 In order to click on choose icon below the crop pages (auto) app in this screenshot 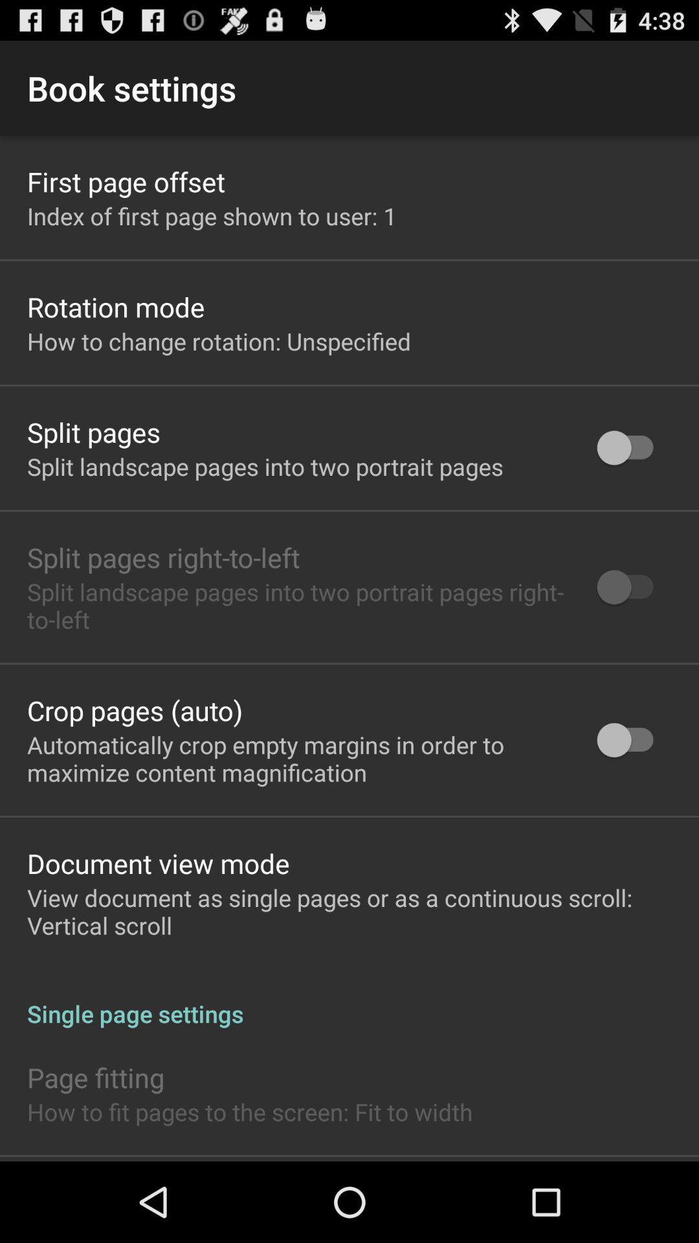, I will do `click(295, 758)`.